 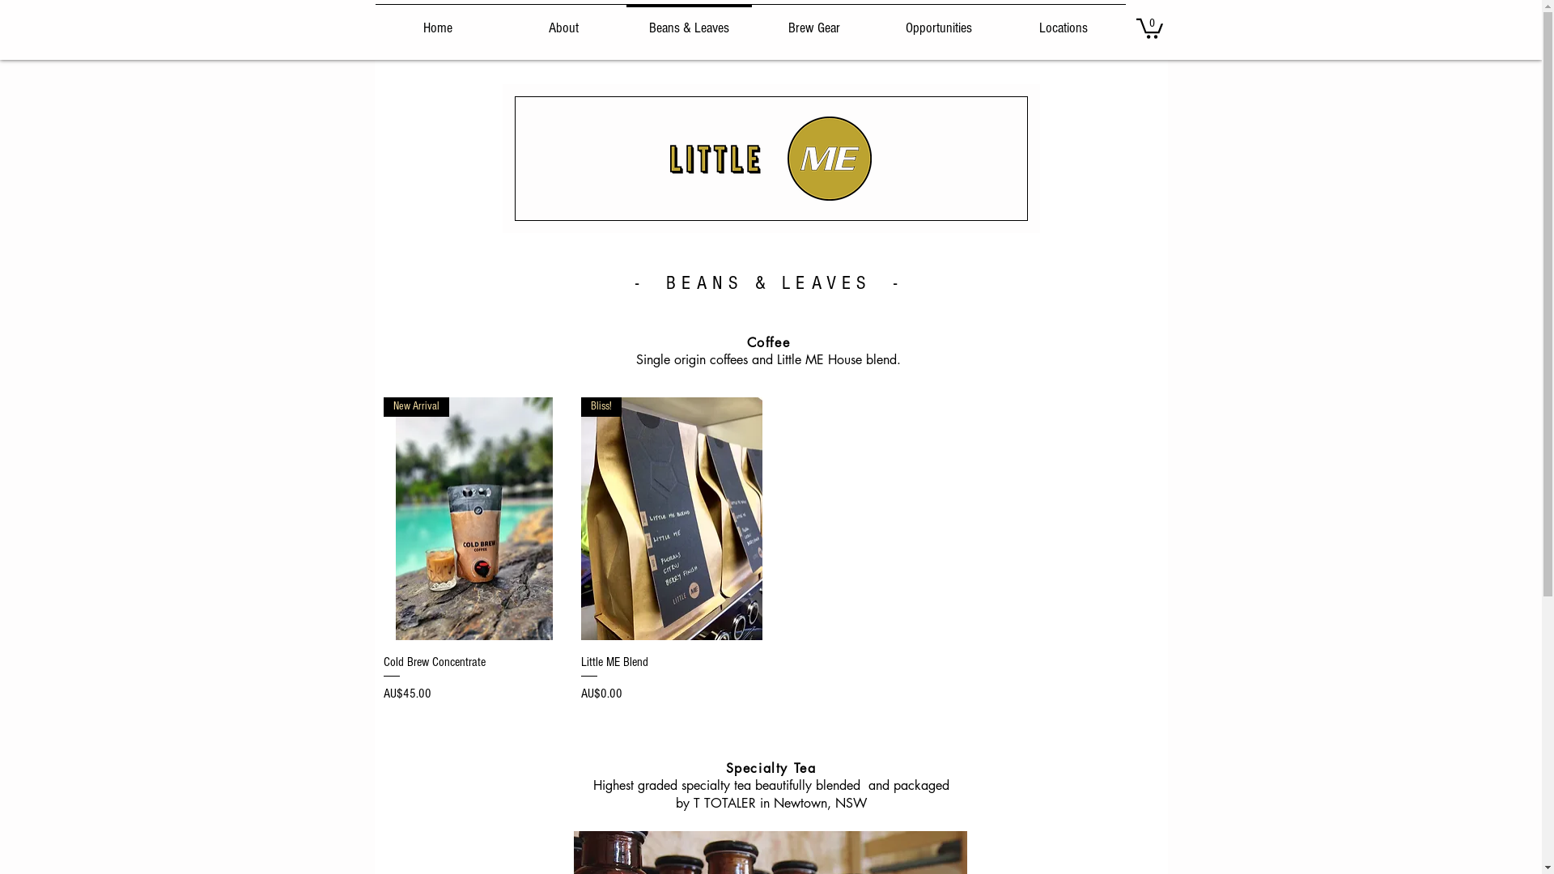 I want to click on Home, so click(x=439, y=21).